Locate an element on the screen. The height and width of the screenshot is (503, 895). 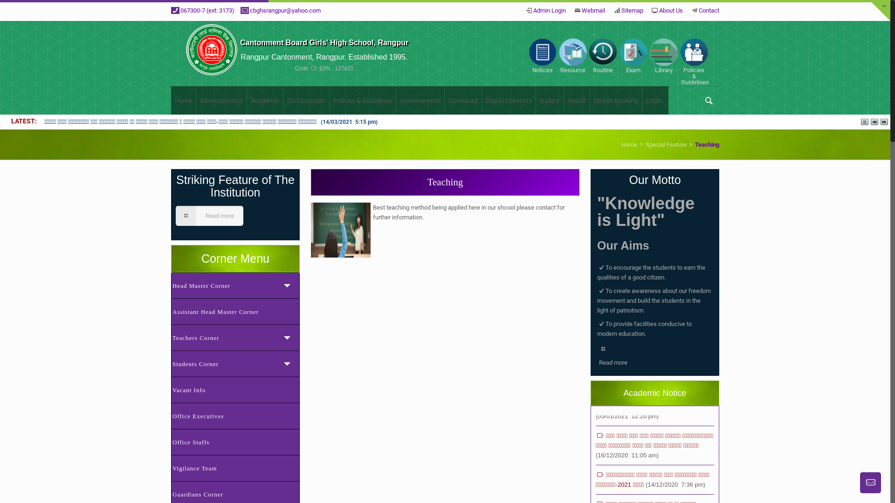
Search is located at coordinates (19, 8).